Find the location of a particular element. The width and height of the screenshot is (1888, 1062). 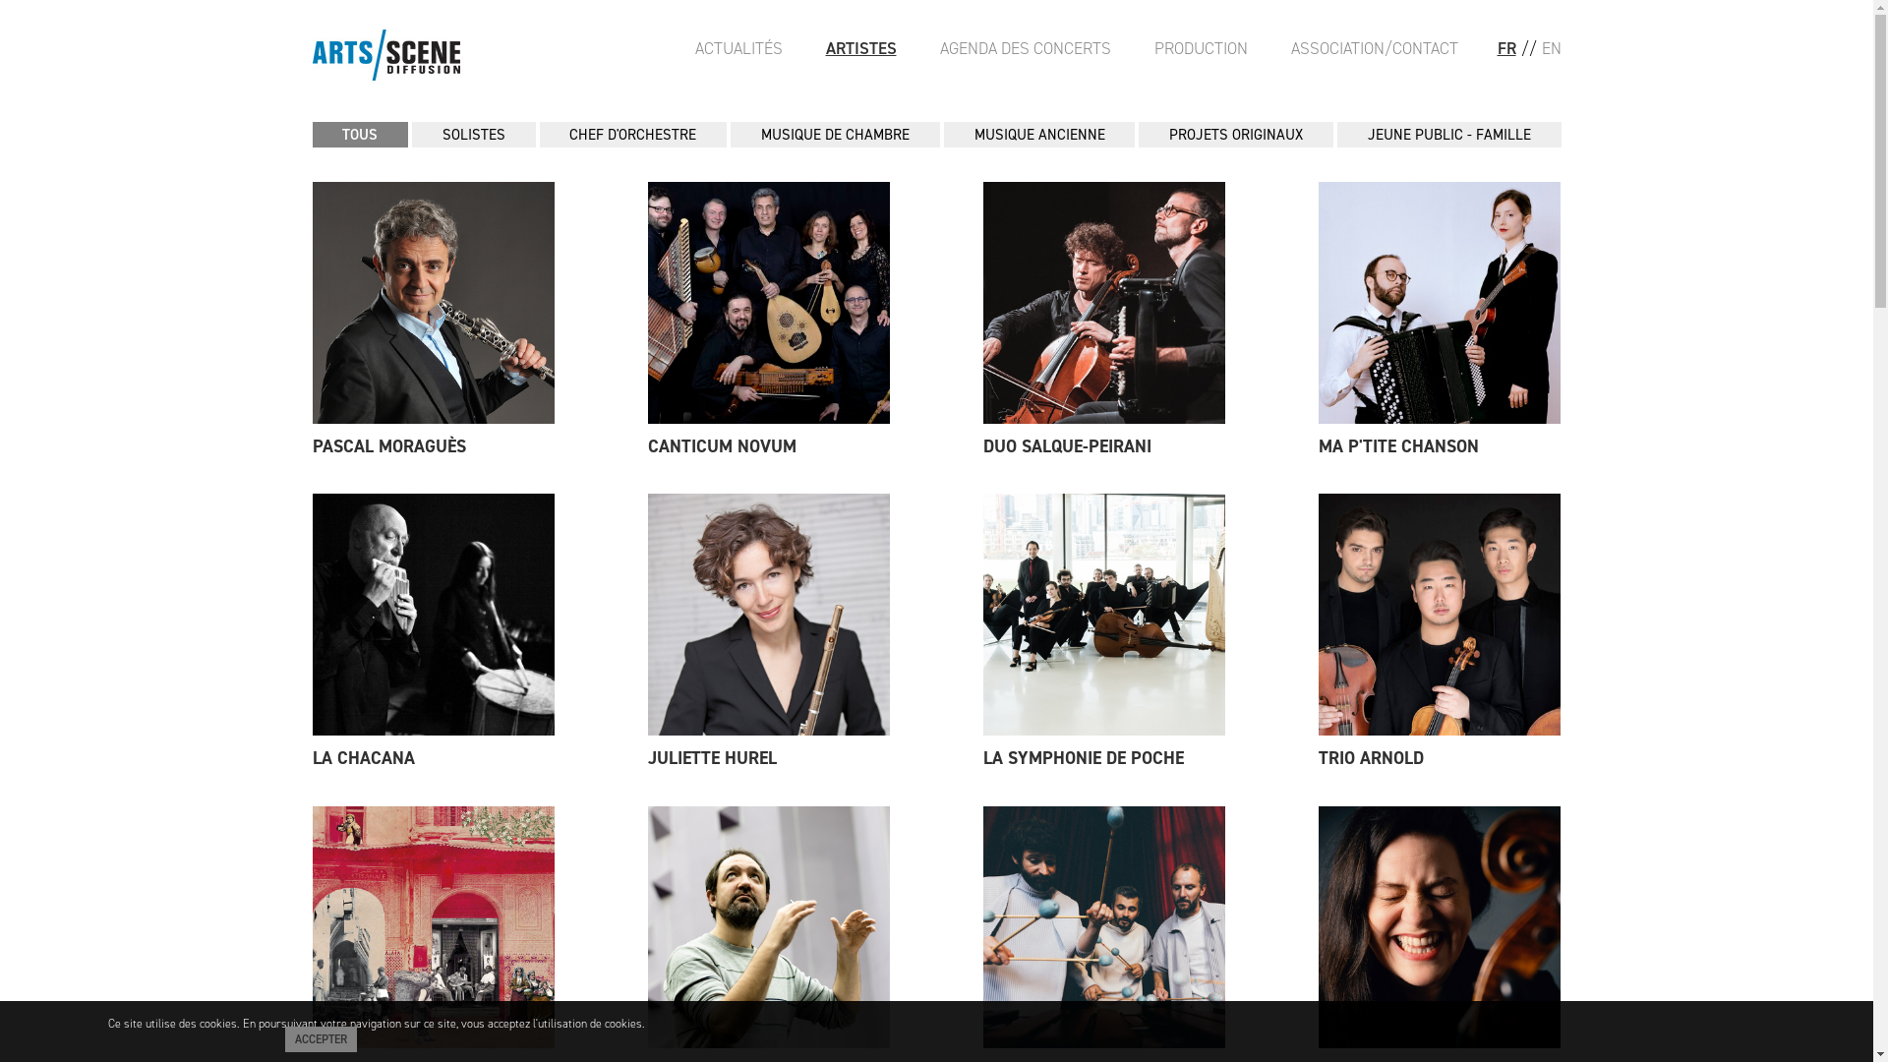

MUSIQUE ANCIENNE is located at coordinates (1040, 136).